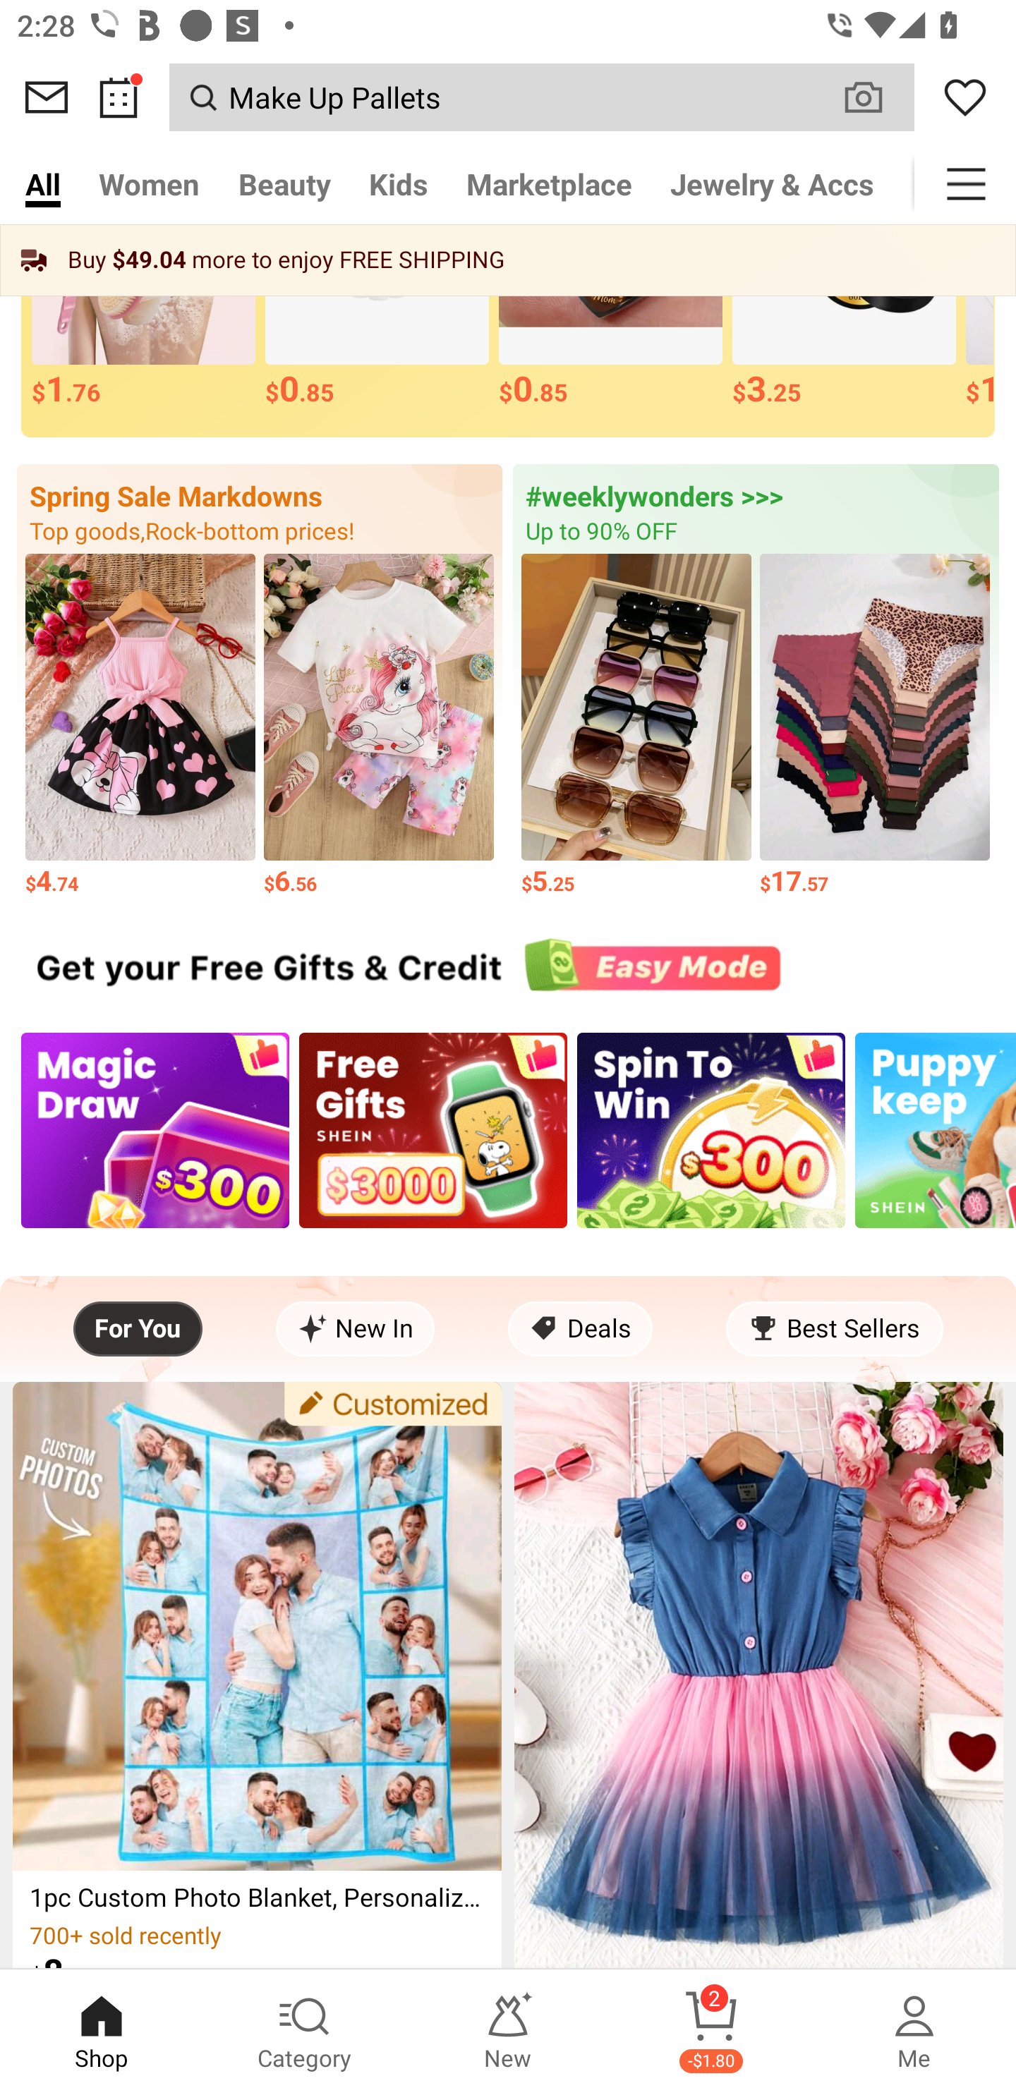 The height and width of the screenshot is (2088, 1016). I want to click on Jewelry & Accs, so click(773, 183).